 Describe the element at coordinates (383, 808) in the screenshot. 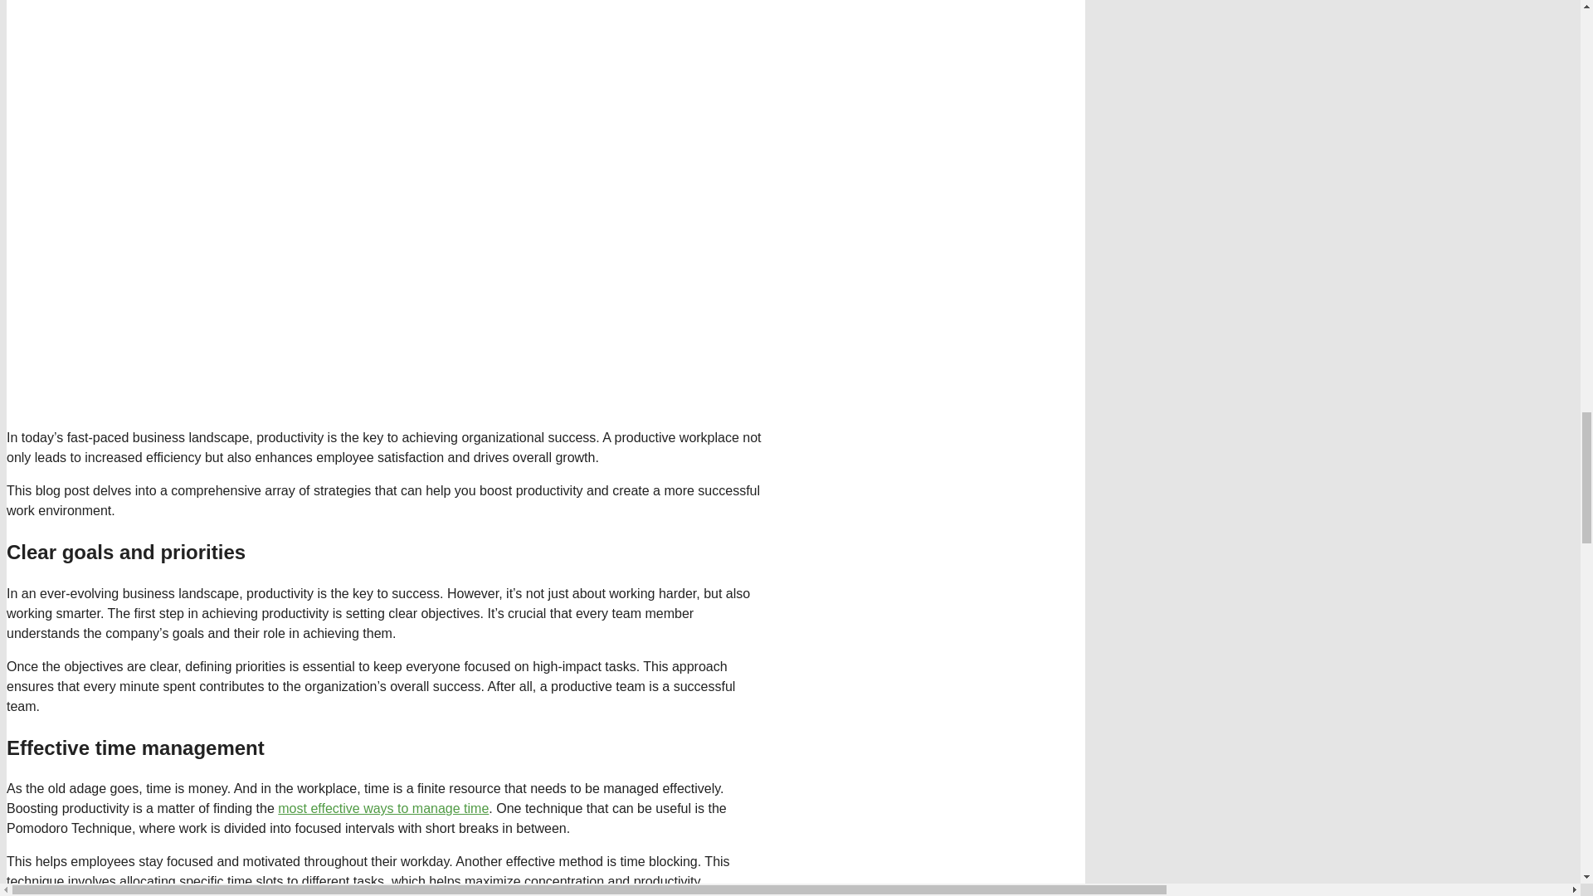

I see `most effective ways to manage time` at that location.